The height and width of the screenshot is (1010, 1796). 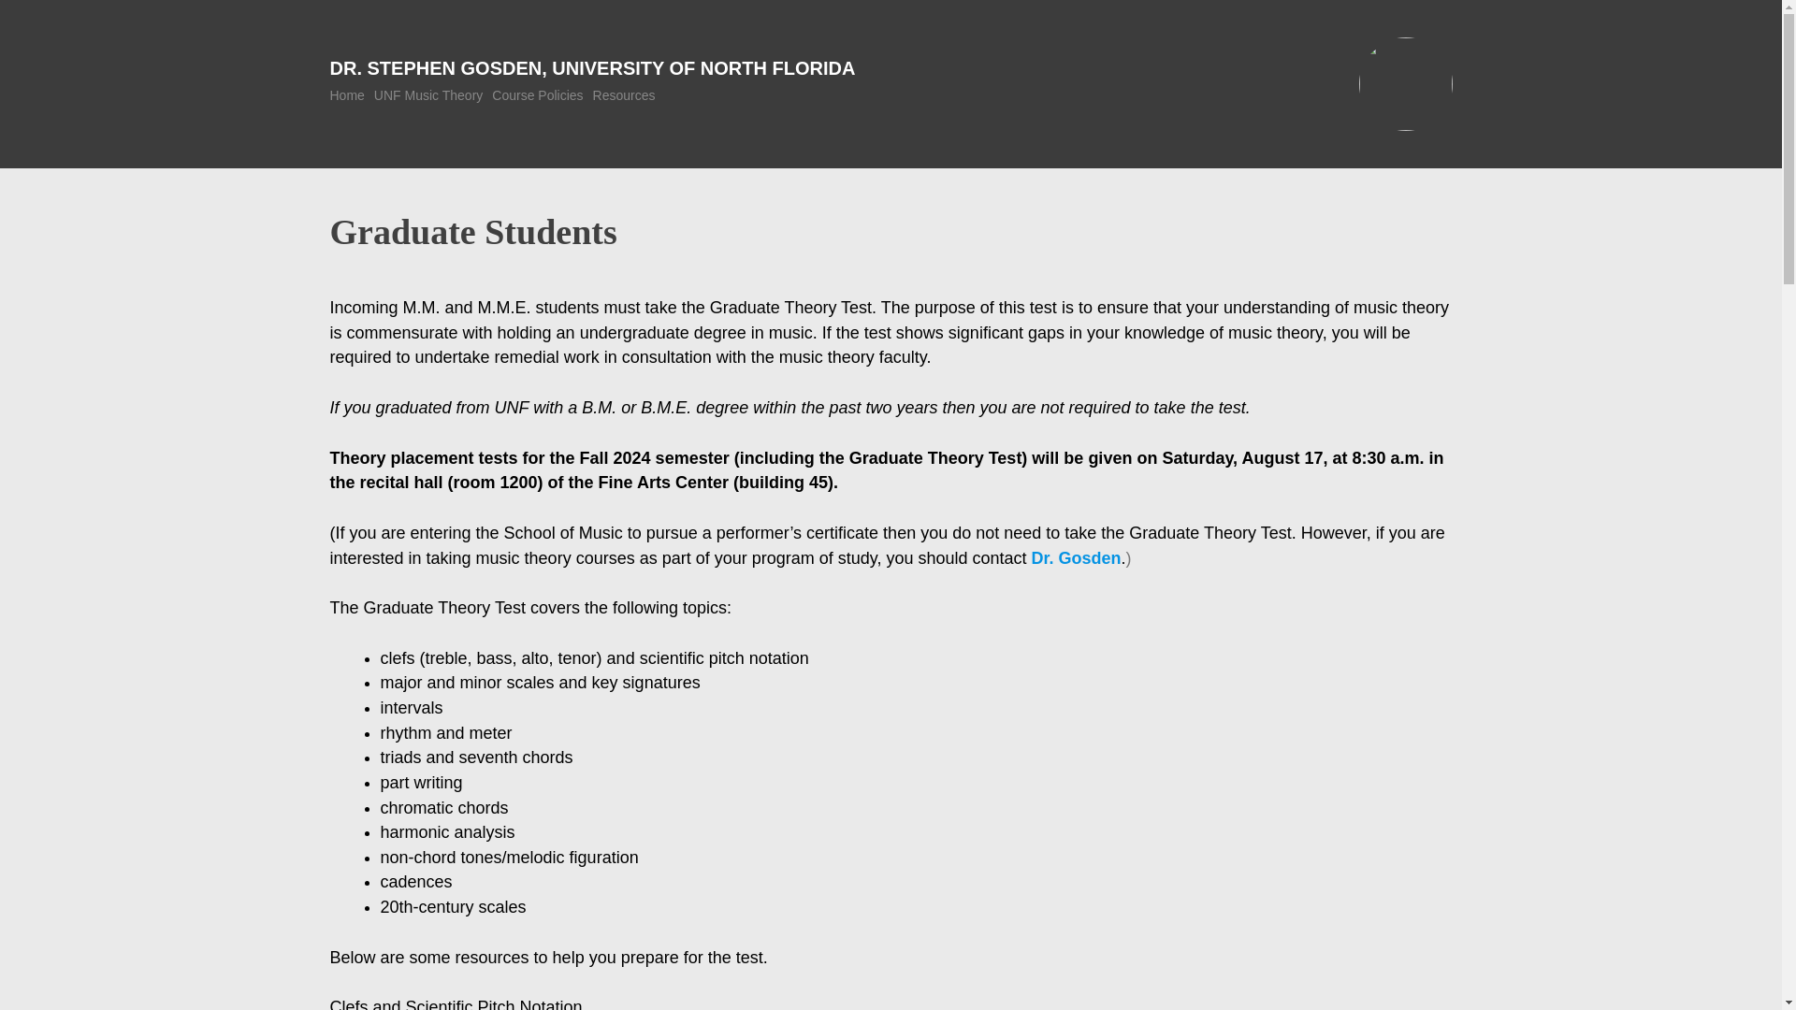 What do you see at coordinates (623, 95) in the screenshot?
I see `Resources` at bounding box center [623, 95].